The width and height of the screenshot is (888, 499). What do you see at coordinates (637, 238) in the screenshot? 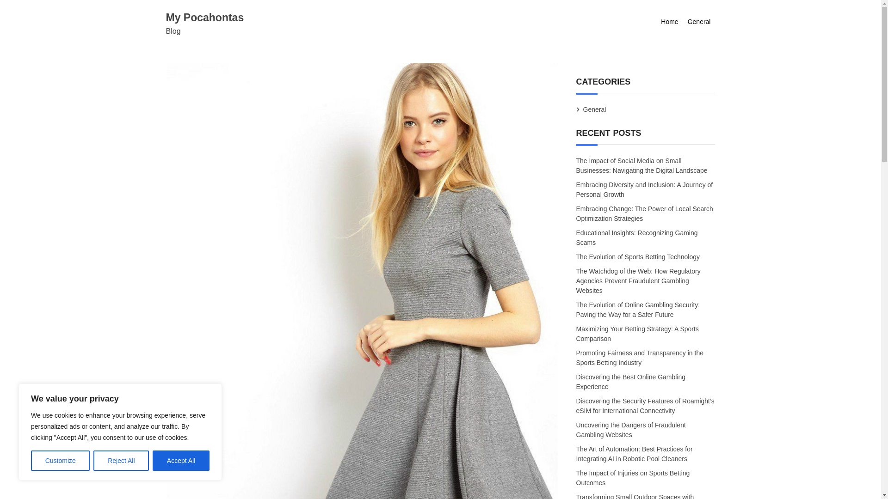
I see `Educational Insights: Recognizing Gaming Scams` at bounding box center [637, 238].